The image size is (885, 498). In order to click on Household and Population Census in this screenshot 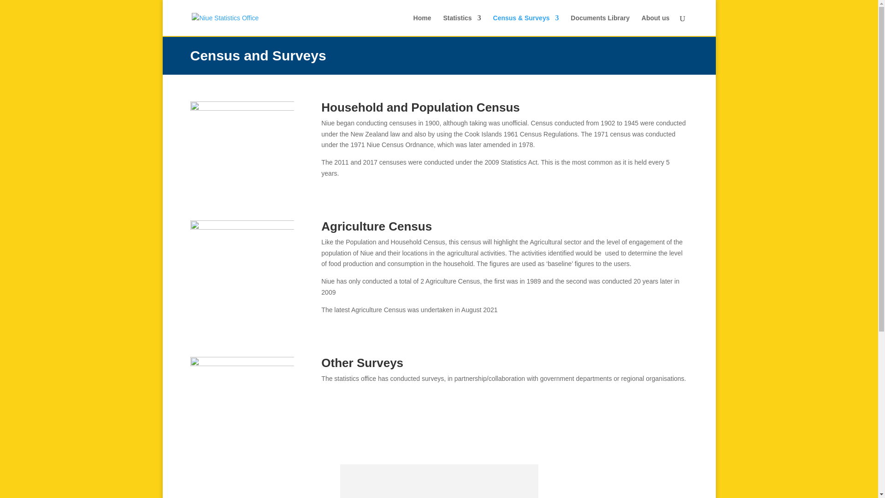, I will do `click(420, 107)`.